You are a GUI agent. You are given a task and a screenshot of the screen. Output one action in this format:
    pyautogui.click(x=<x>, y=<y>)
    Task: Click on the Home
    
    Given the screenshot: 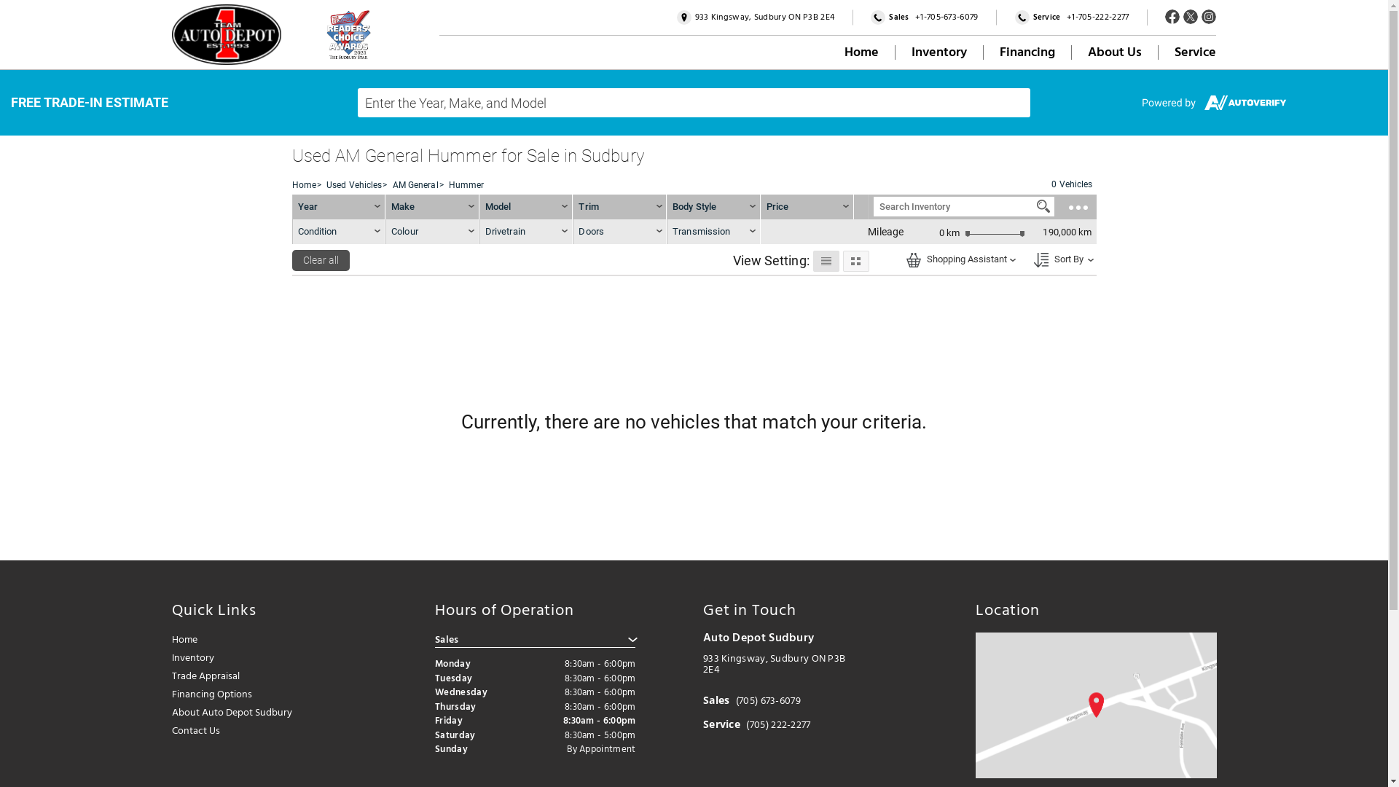 What is the action you would take?
    pyautogui.click(x=248, y=640)
    